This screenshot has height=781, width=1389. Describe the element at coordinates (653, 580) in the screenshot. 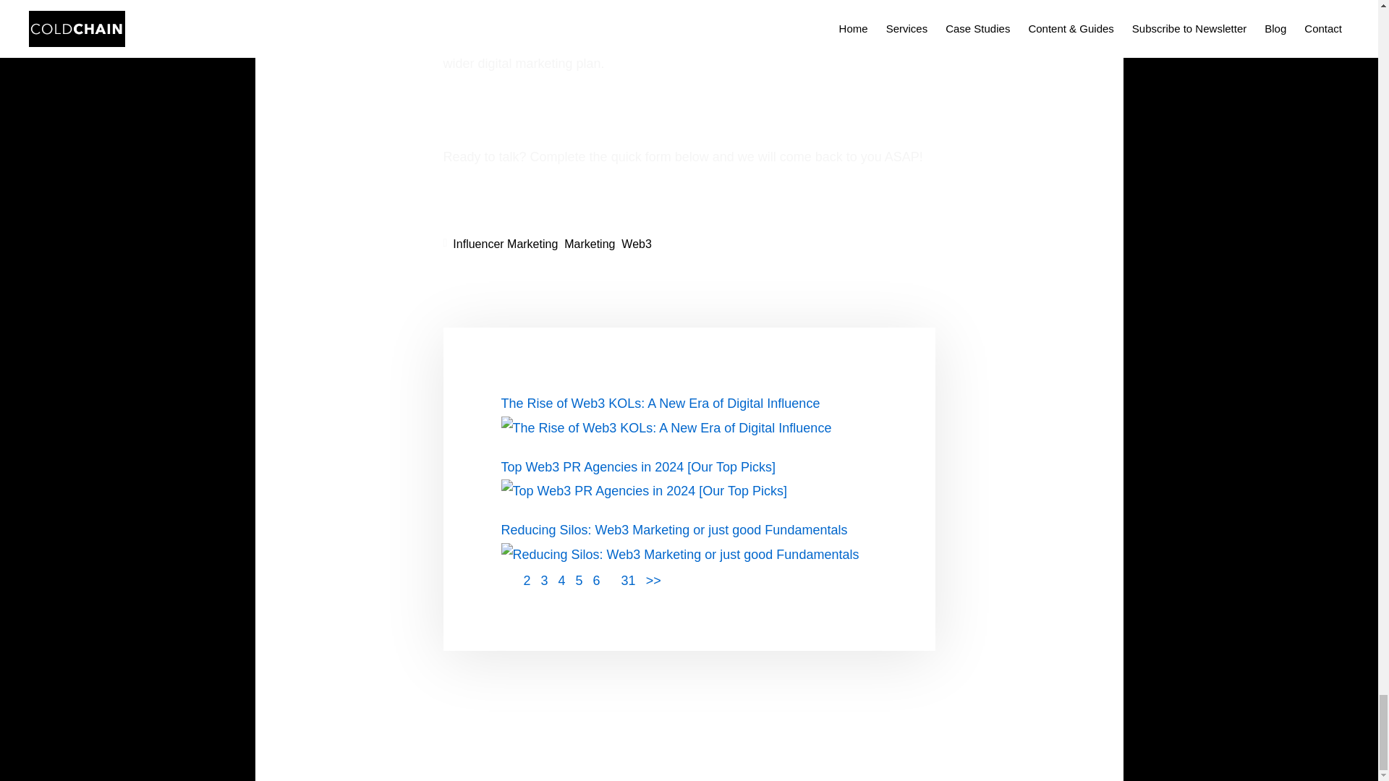

I see `2` at that location.